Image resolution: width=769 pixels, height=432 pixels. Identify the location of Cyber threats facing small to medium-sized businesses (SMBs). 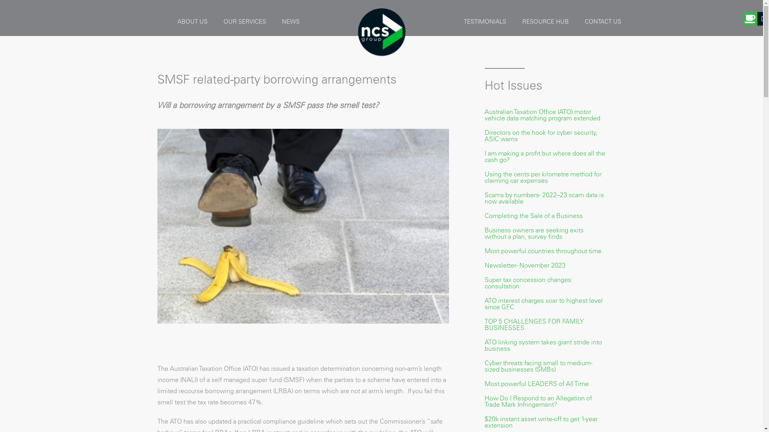
(538, 366).